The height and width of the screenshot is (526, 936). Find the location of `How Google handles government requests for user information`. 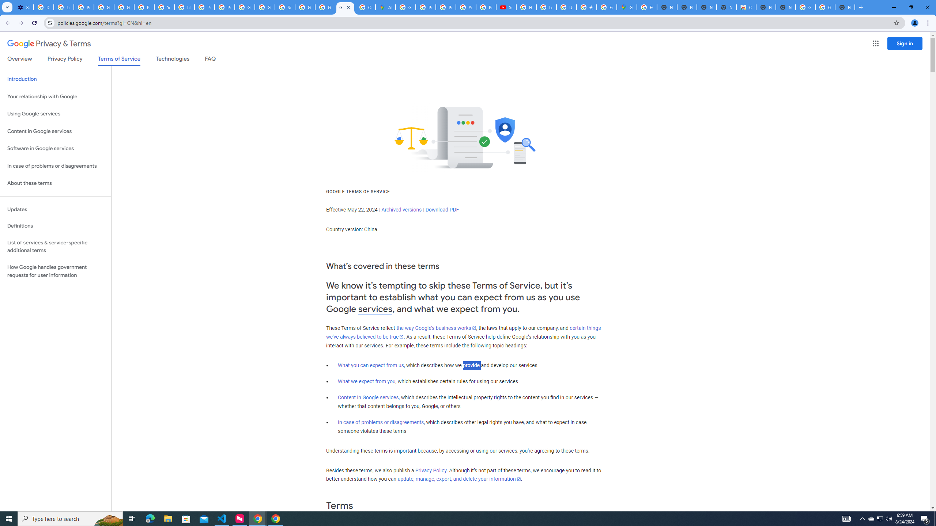

How Google handles government requests for user information is located at coordinates (56, 271).